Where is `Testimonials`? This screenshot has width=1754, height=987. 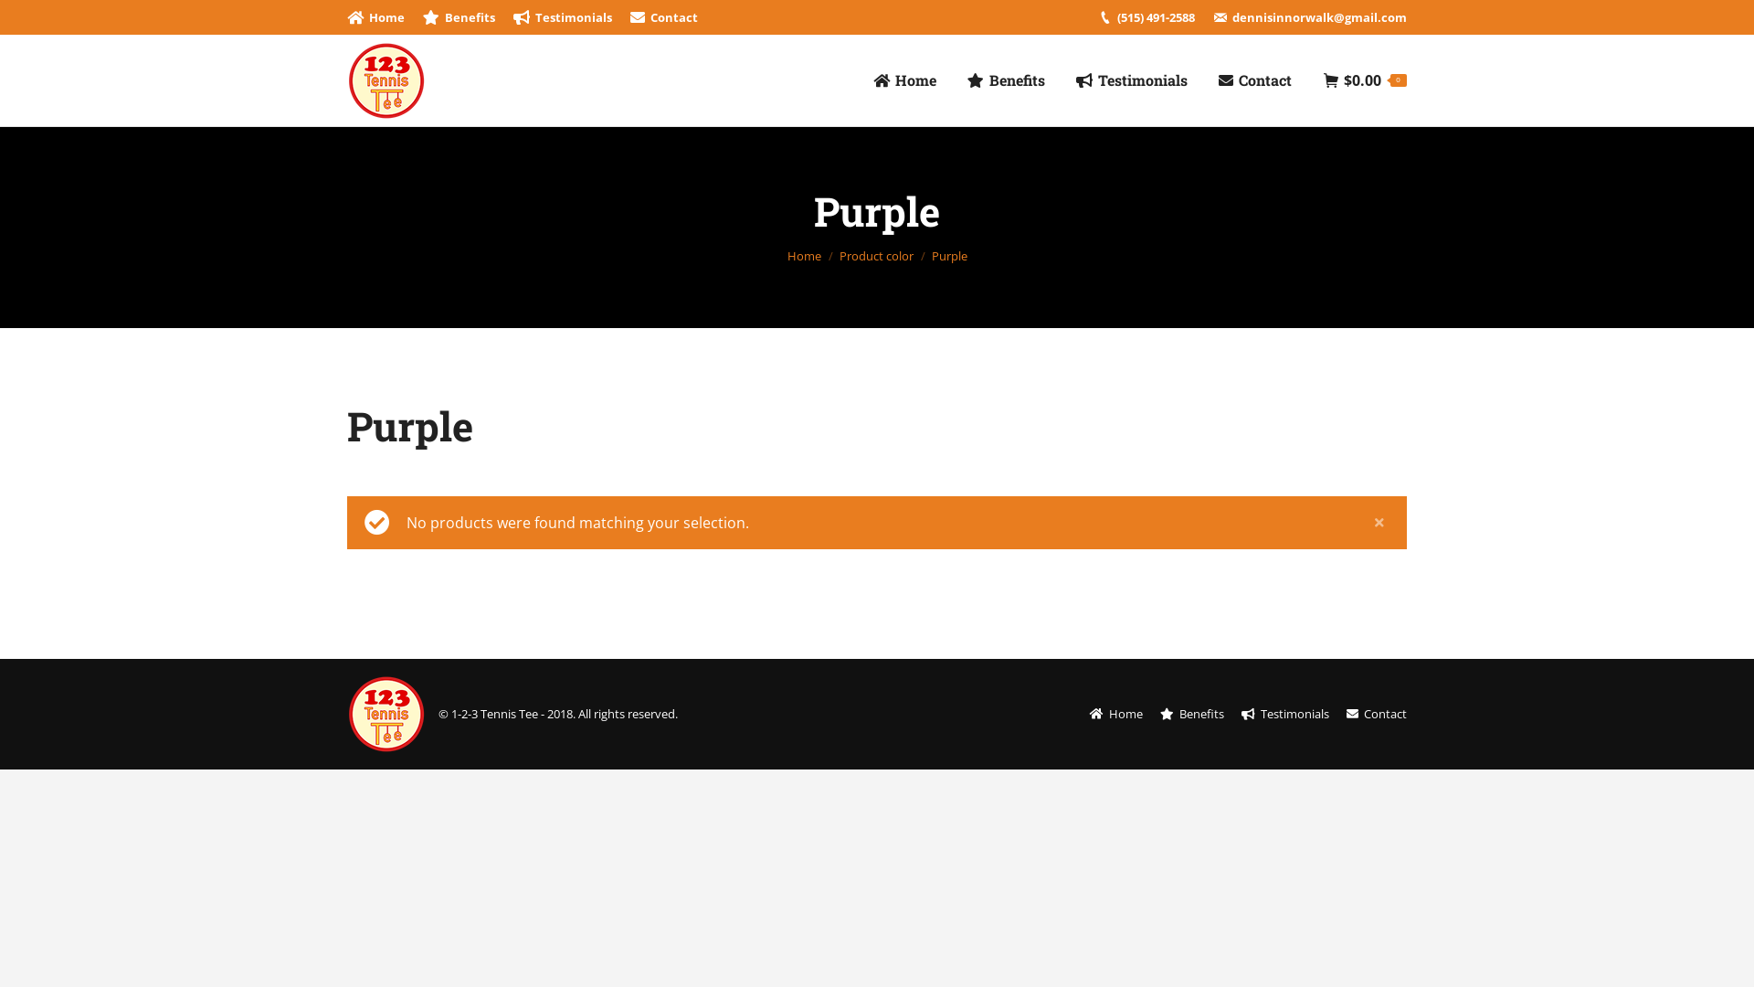
Testimonials is located at coordinates (1132, 80).